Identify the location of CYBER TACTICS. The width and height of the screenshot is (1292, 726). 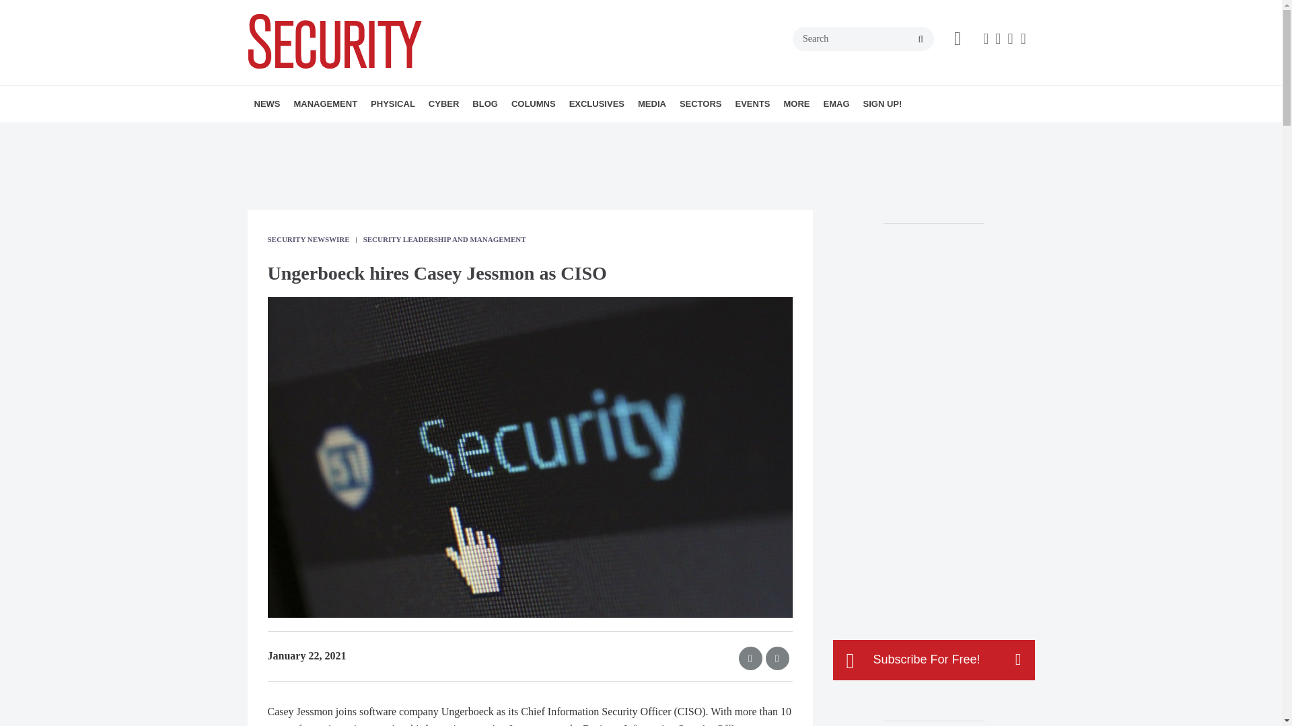
(589, 133).